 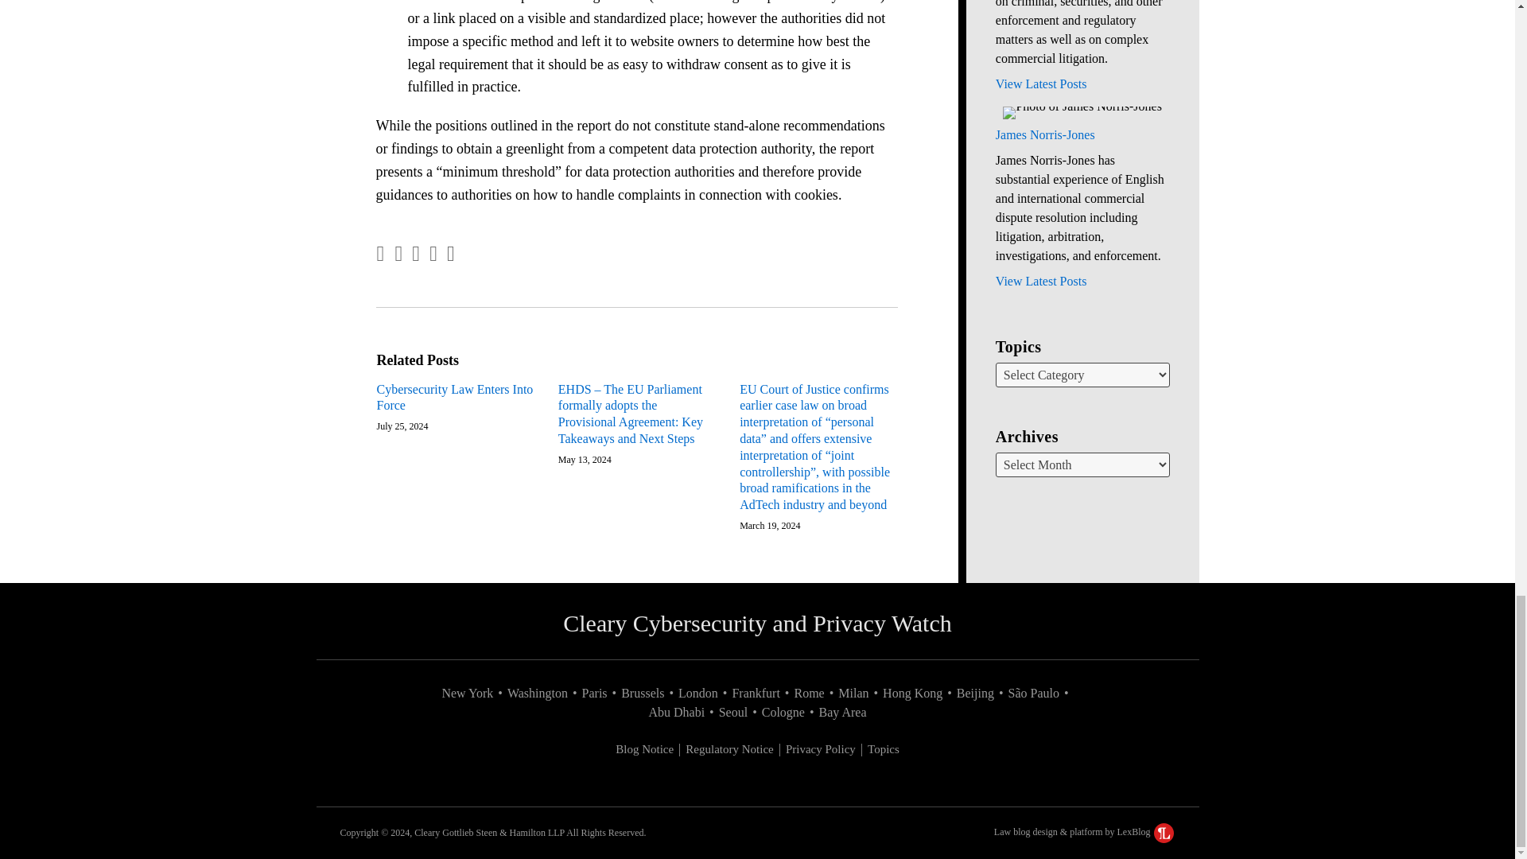 I want to click on Cybersecurity Law Enters Into Force, so click(x=456, y=398).